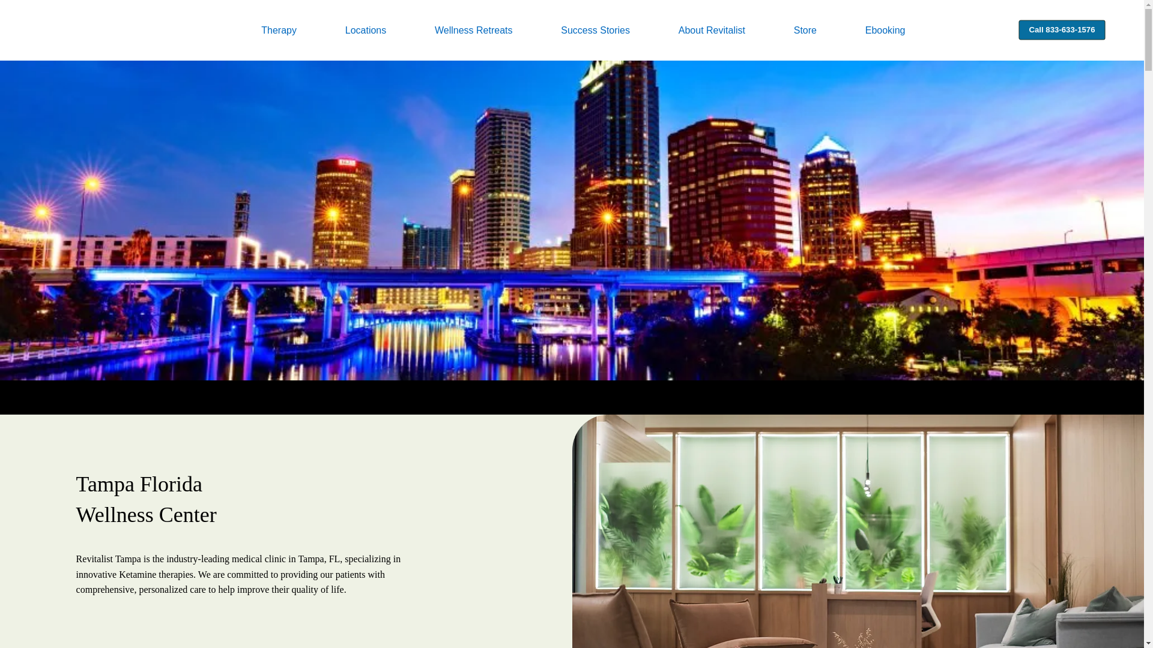 This screenshot has height=648, width=1153. I want to click on Ebooking, so click(909, 30).